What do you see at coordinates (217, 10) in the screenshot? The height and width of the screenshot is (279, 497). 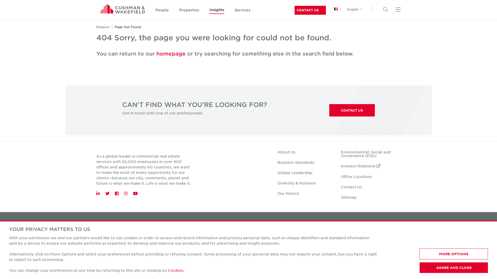 I see `Insights` at bounding box center [217, 10].